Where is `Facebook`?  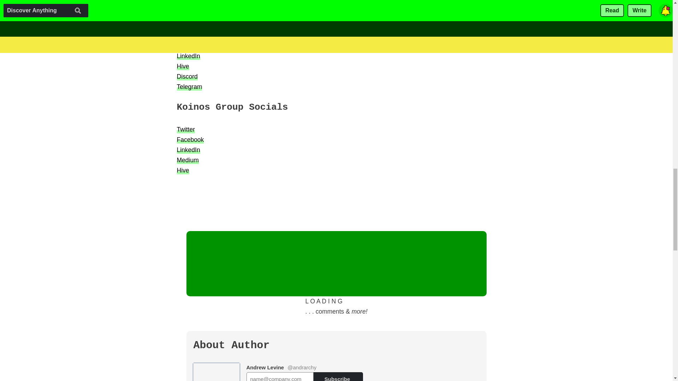 Facebook is located at coordinates (190, 45).